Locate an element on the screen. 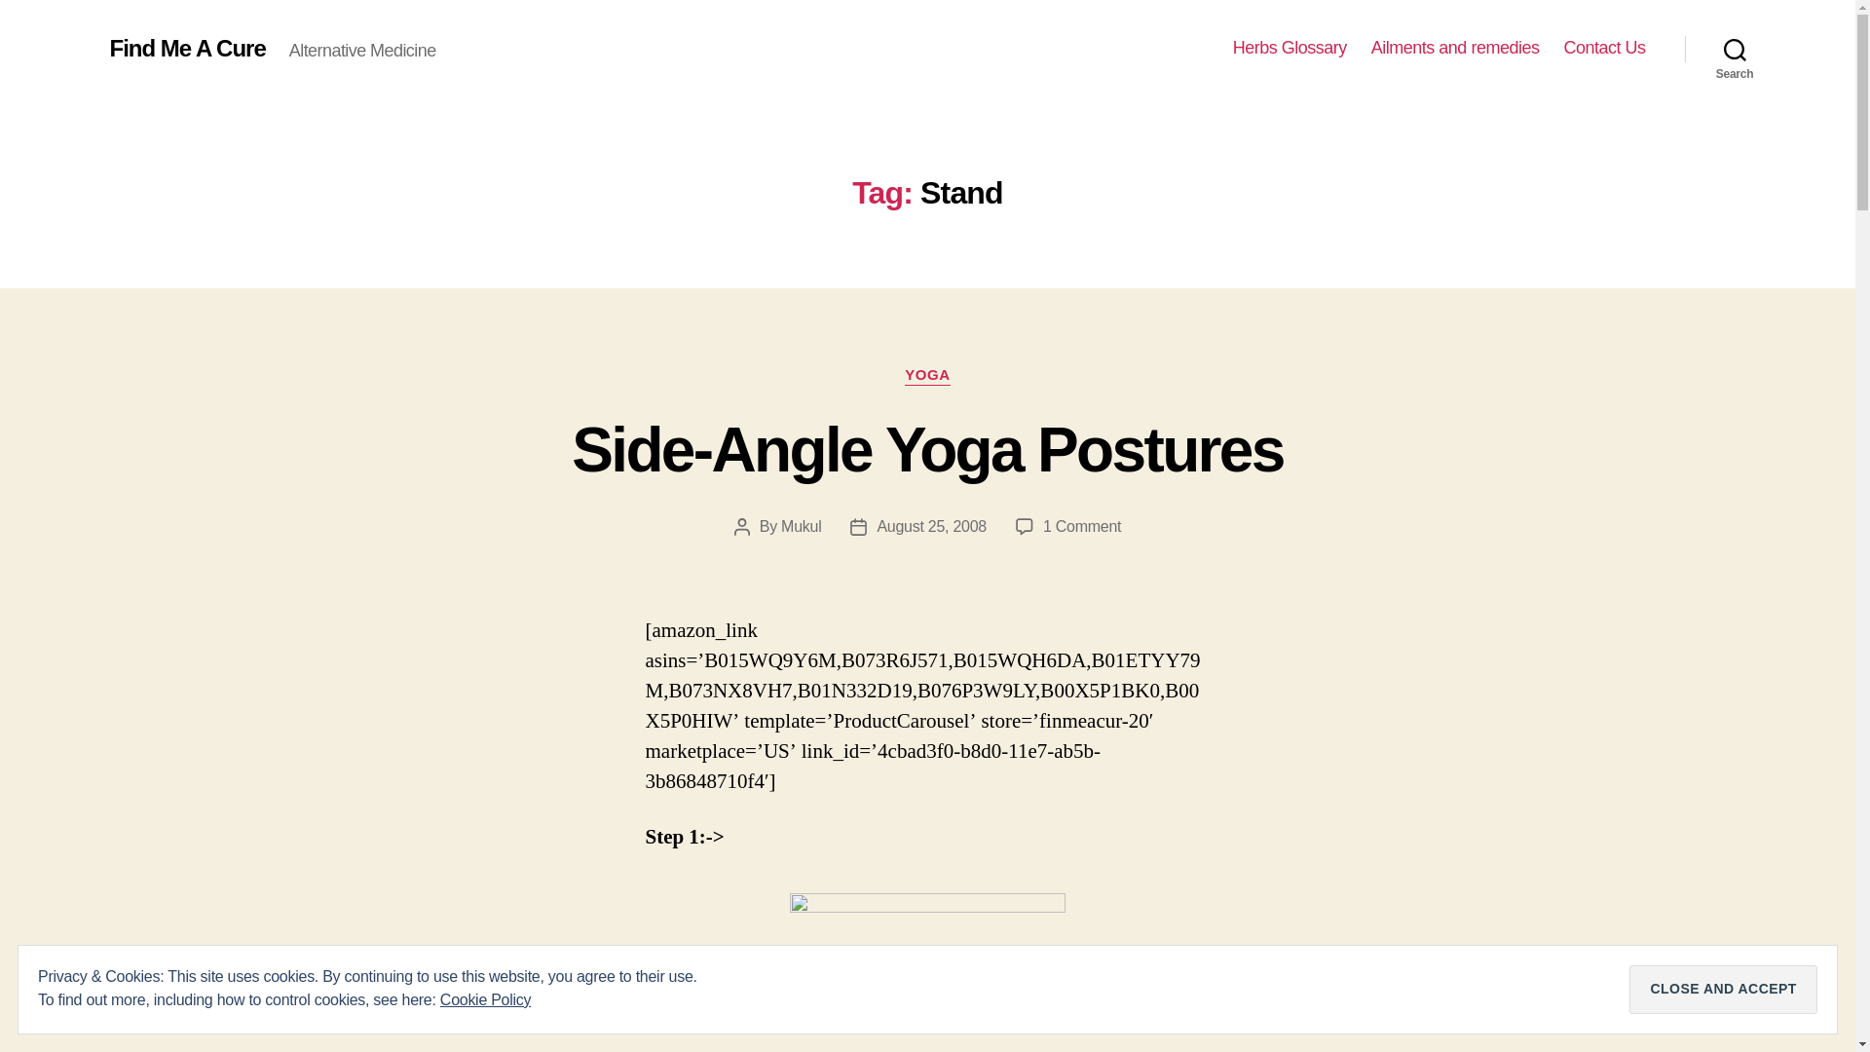 This screenshot has height=1052, width=1870. step-13 is located at coordinates (927, 972).